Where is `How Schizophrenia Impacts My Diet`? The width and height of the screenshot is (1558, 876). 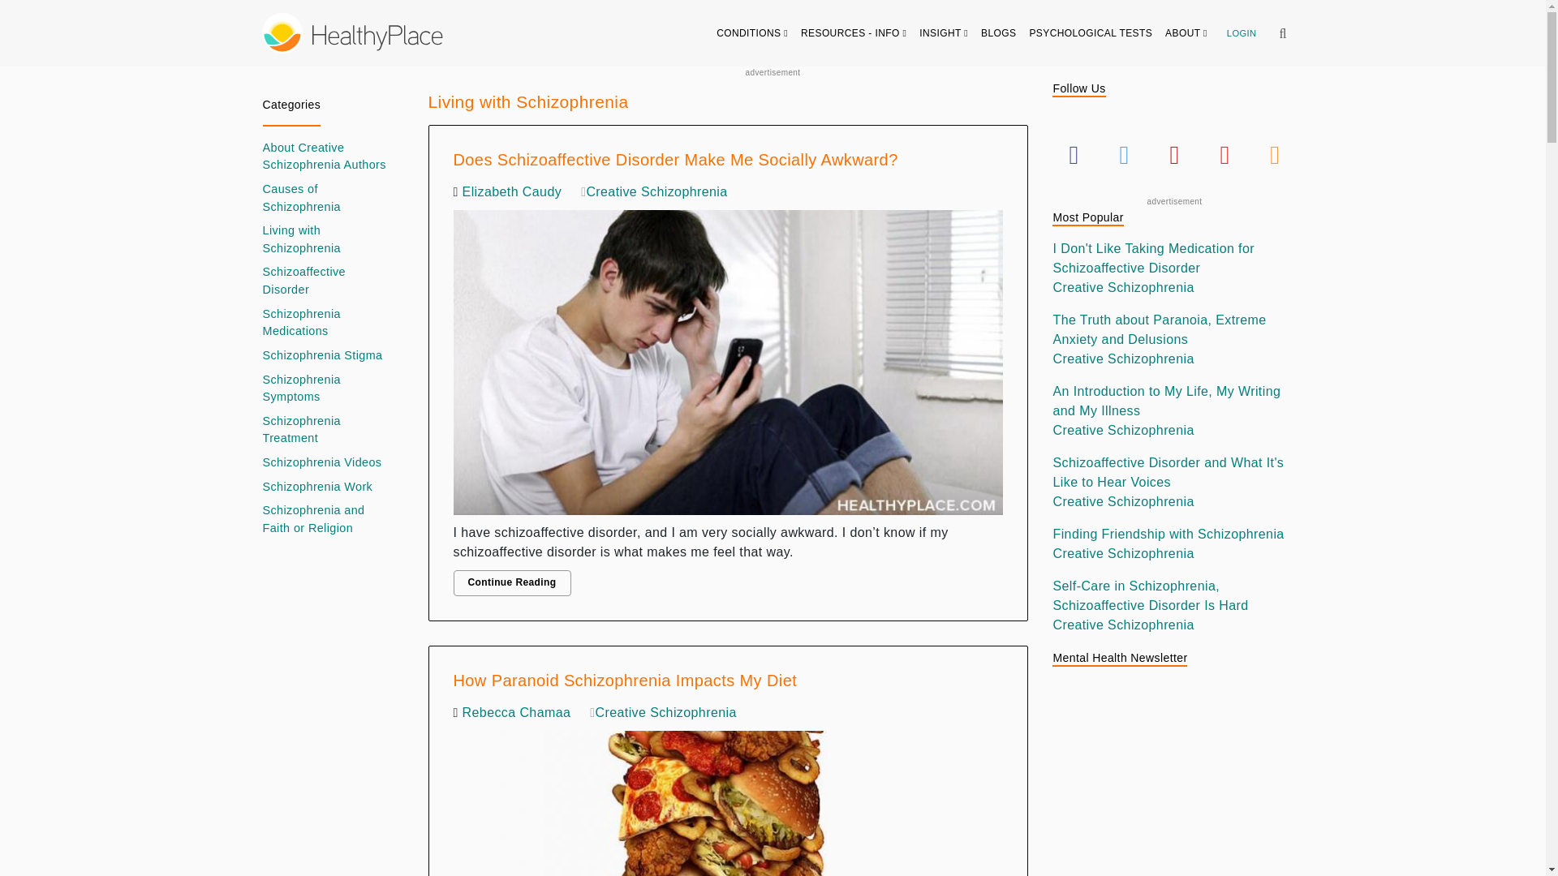 How Schizophrenia Impacts My Diet is located at coordinates (728, 800).